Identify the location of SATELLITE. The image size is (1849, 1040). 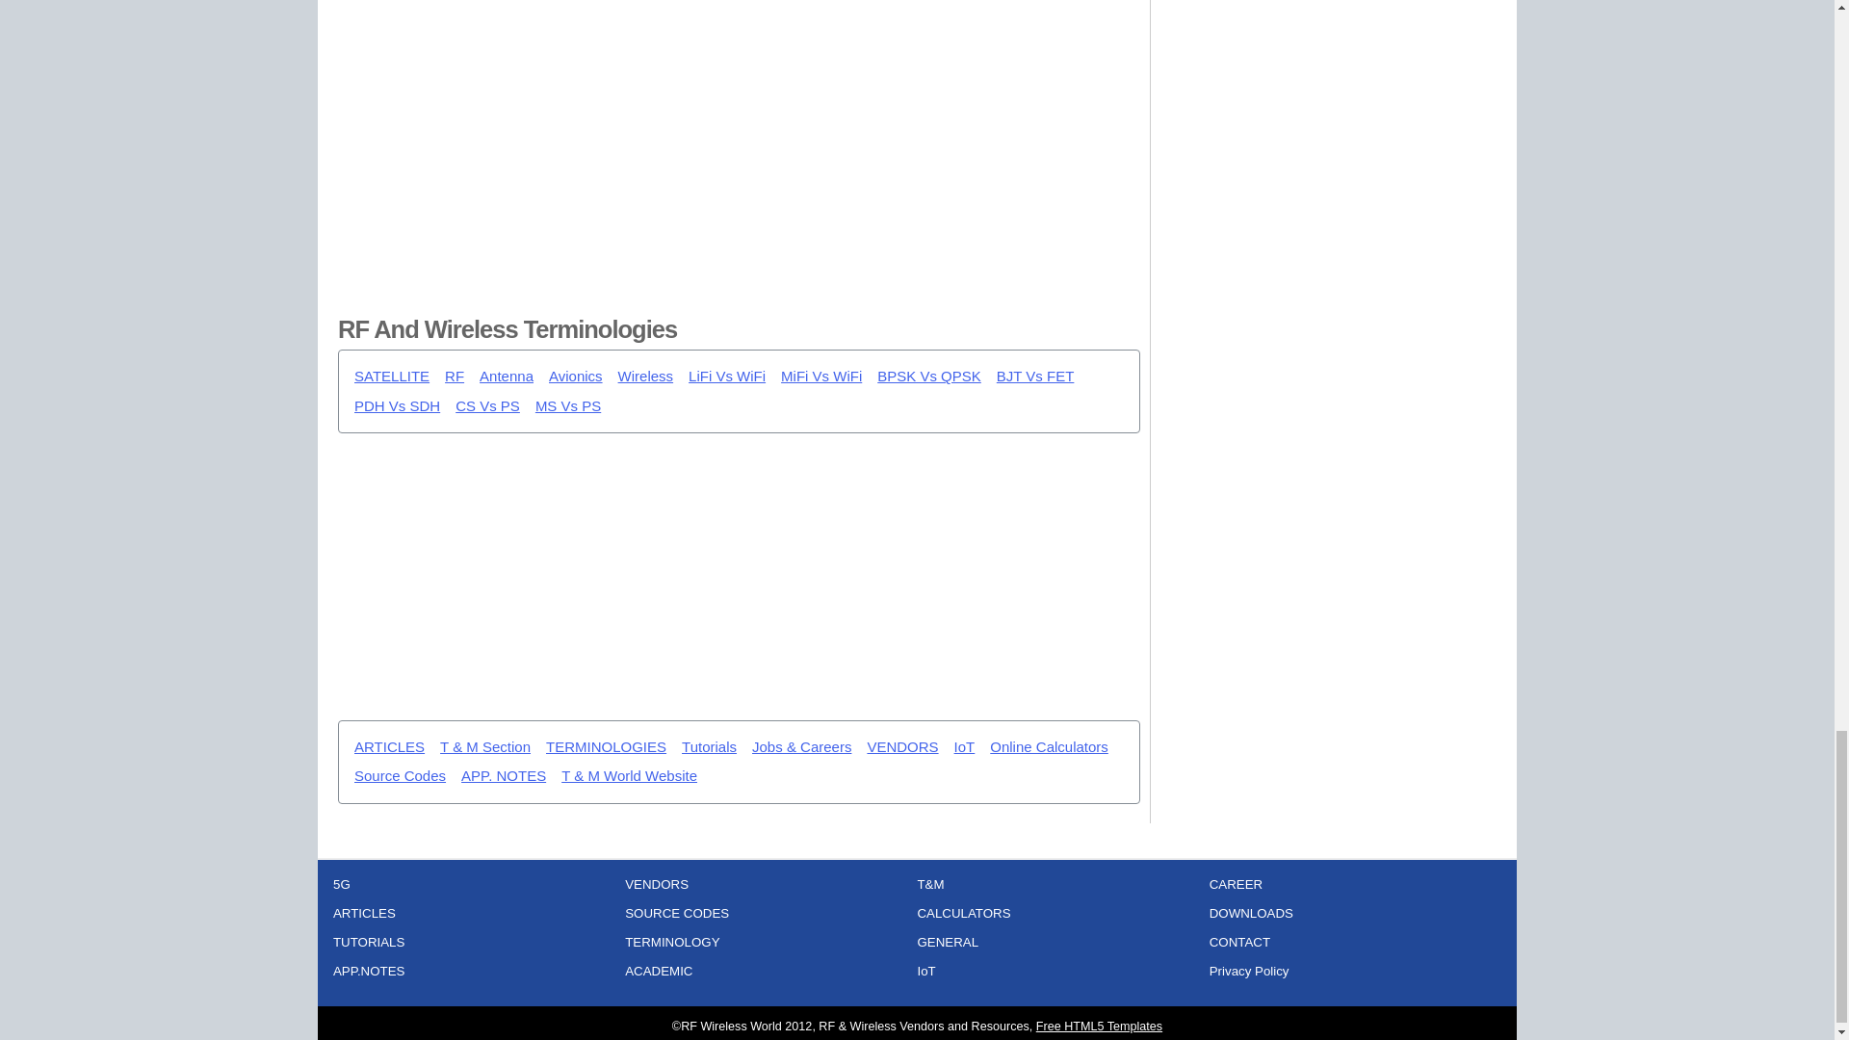
(391, 377).